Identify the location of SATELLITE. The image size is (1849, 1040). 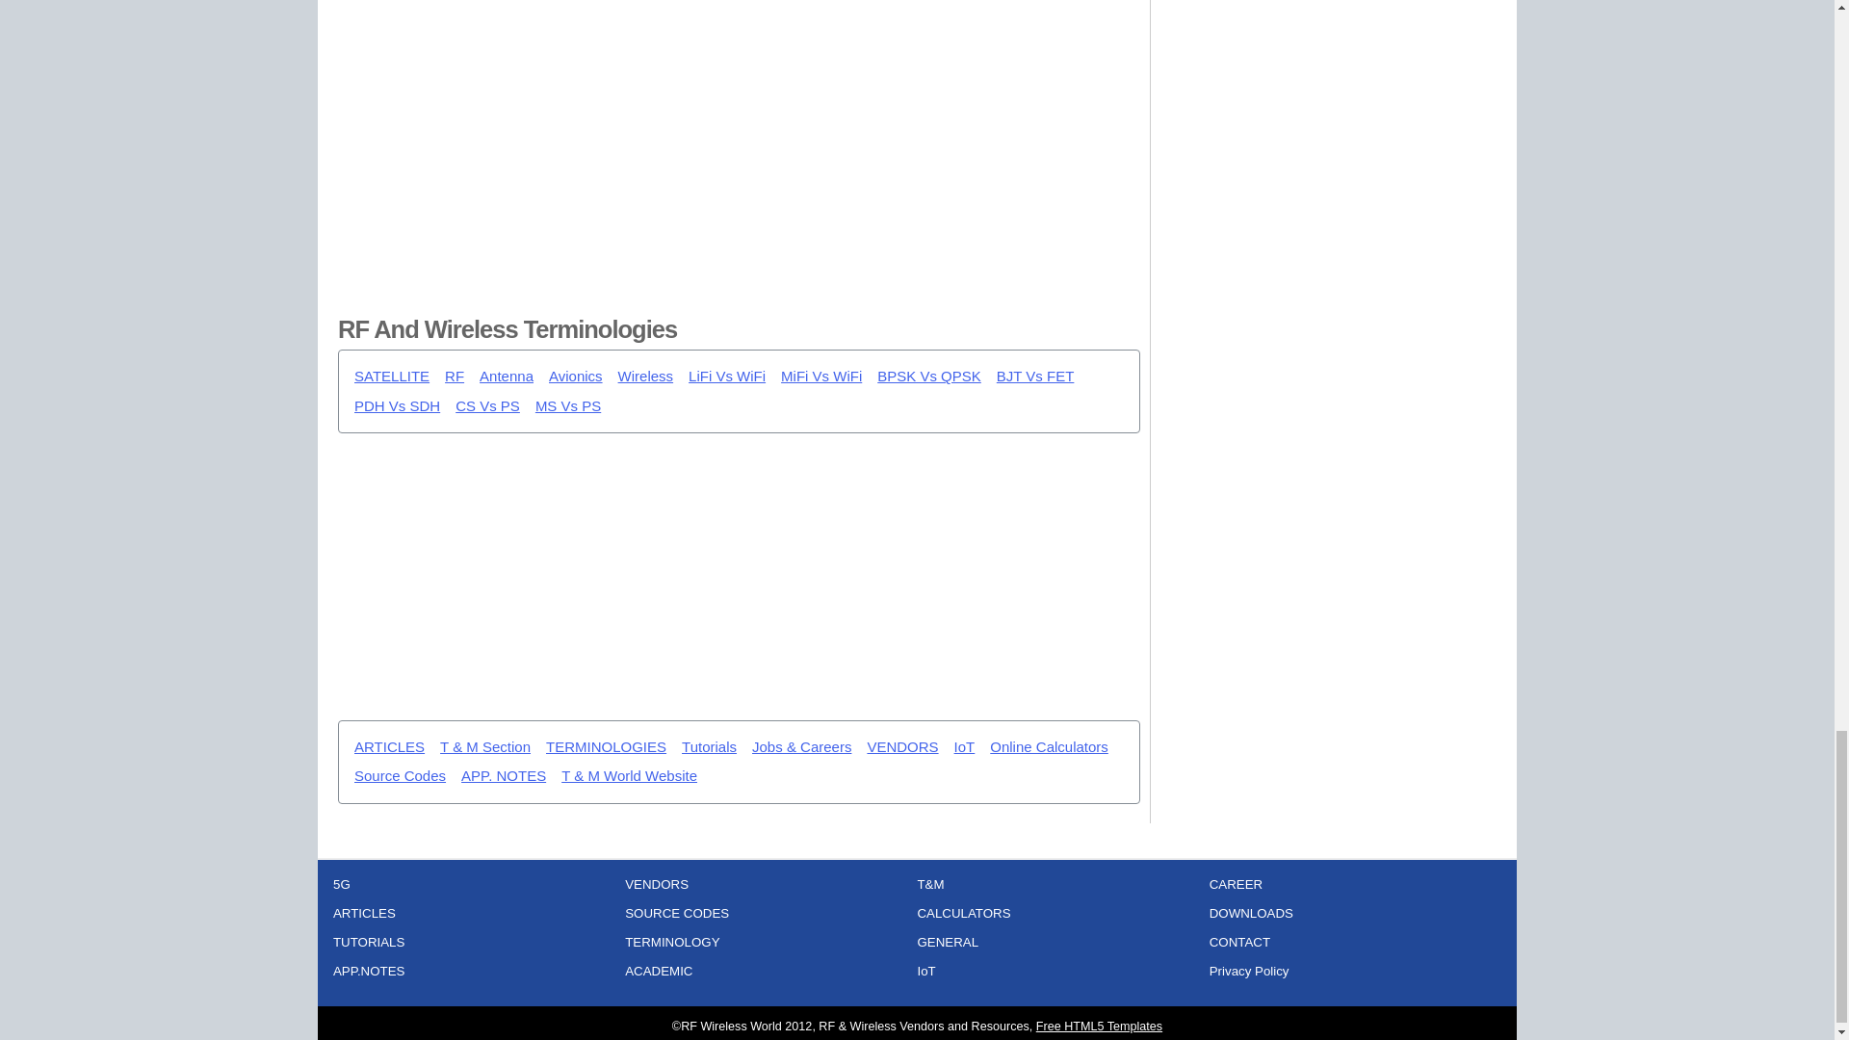
(391, 377).